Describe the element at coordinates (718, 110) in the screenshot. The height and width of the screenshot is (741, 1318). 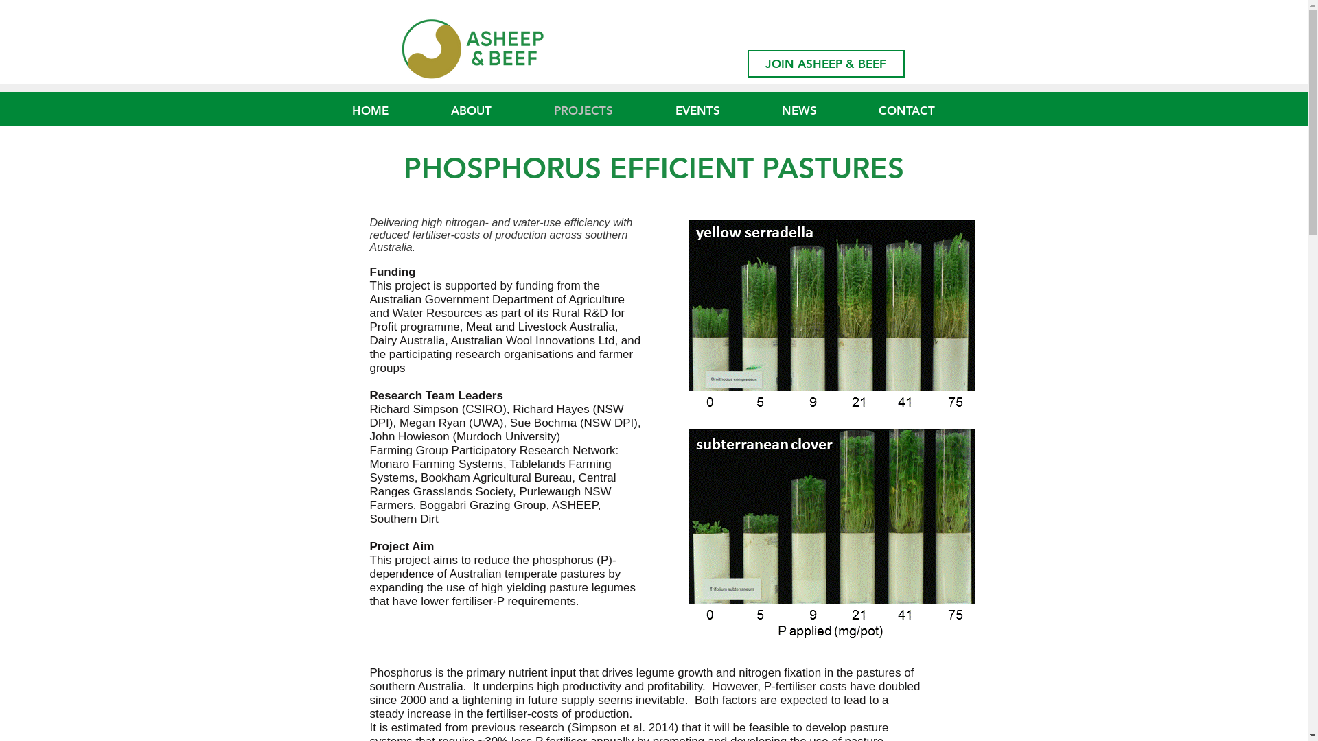
I see `EVENTS` at that location.